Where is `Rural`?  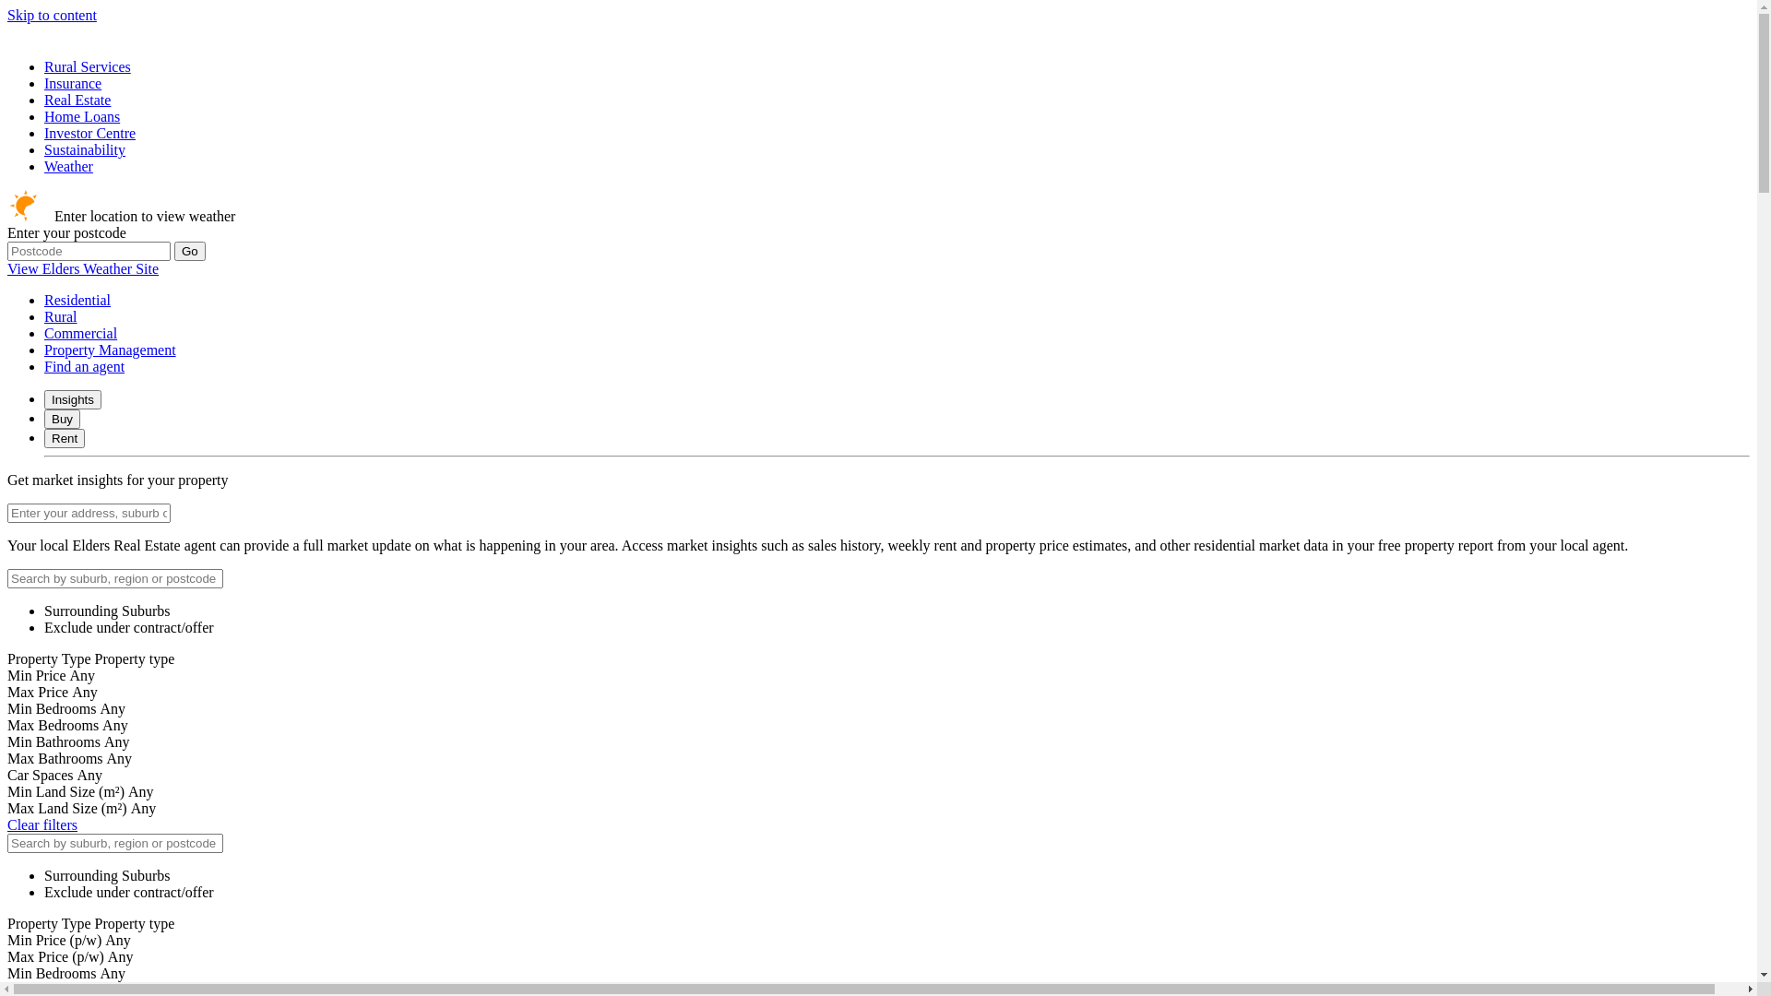 Rural is located at coordinates (61, 317).